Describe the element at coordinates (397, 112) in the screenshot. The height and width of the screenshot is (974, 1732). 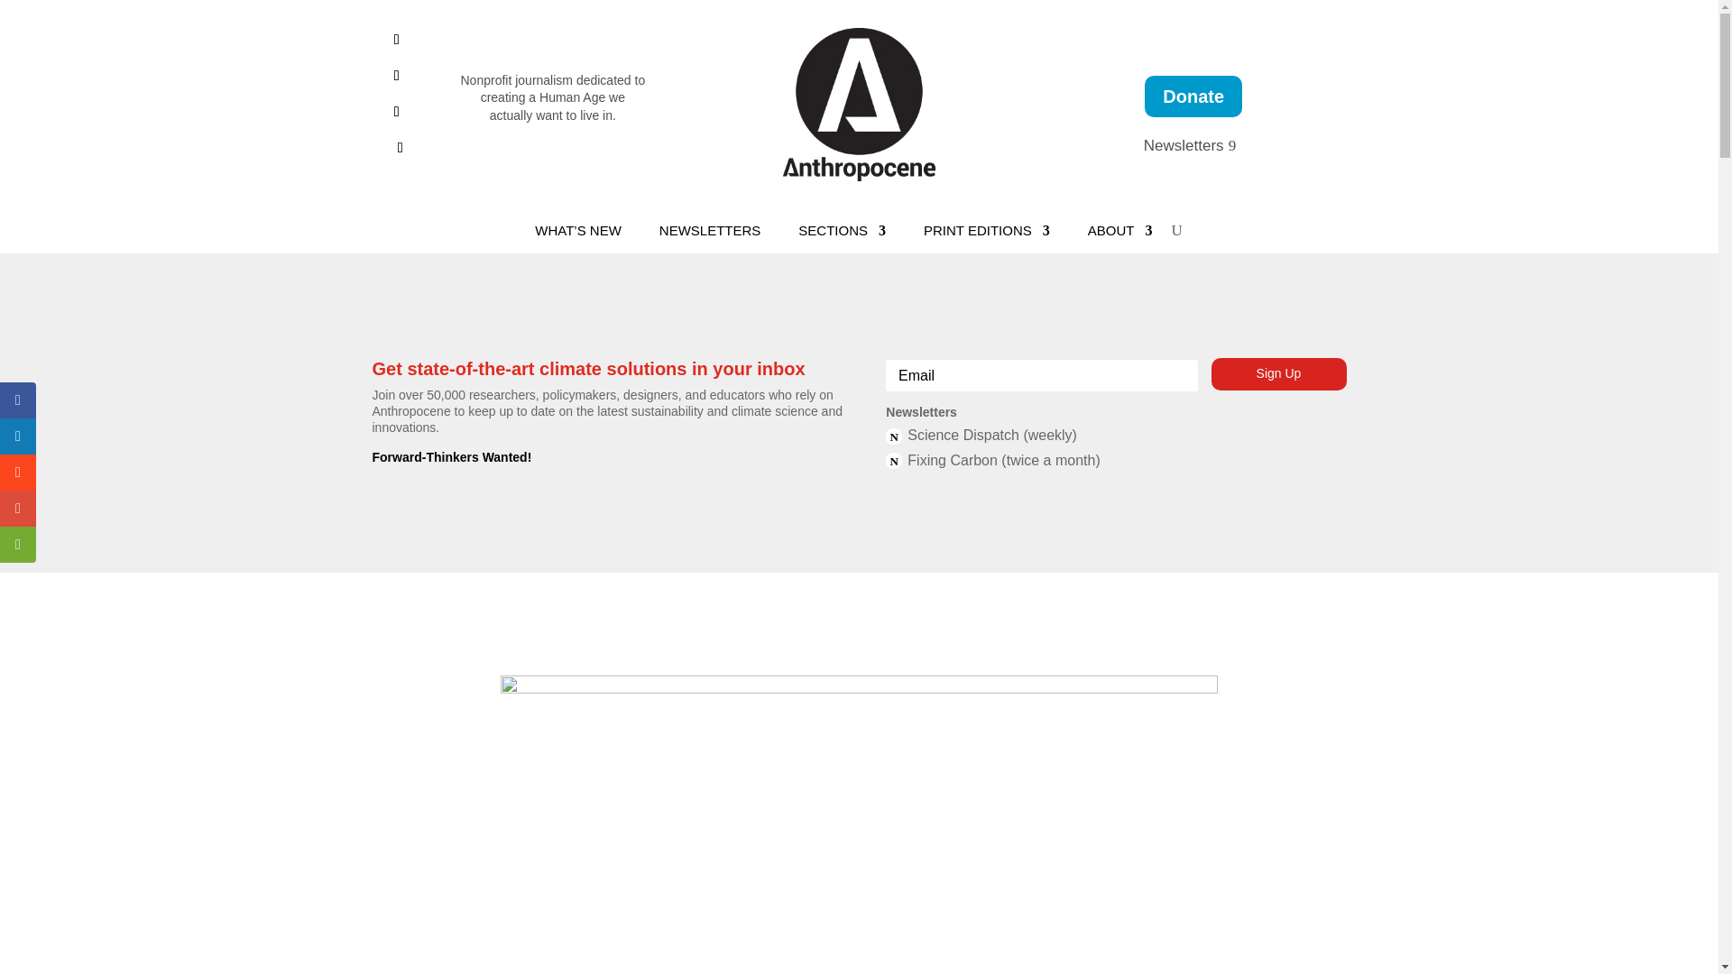
I see `Follow on FlipBoard` at that location.